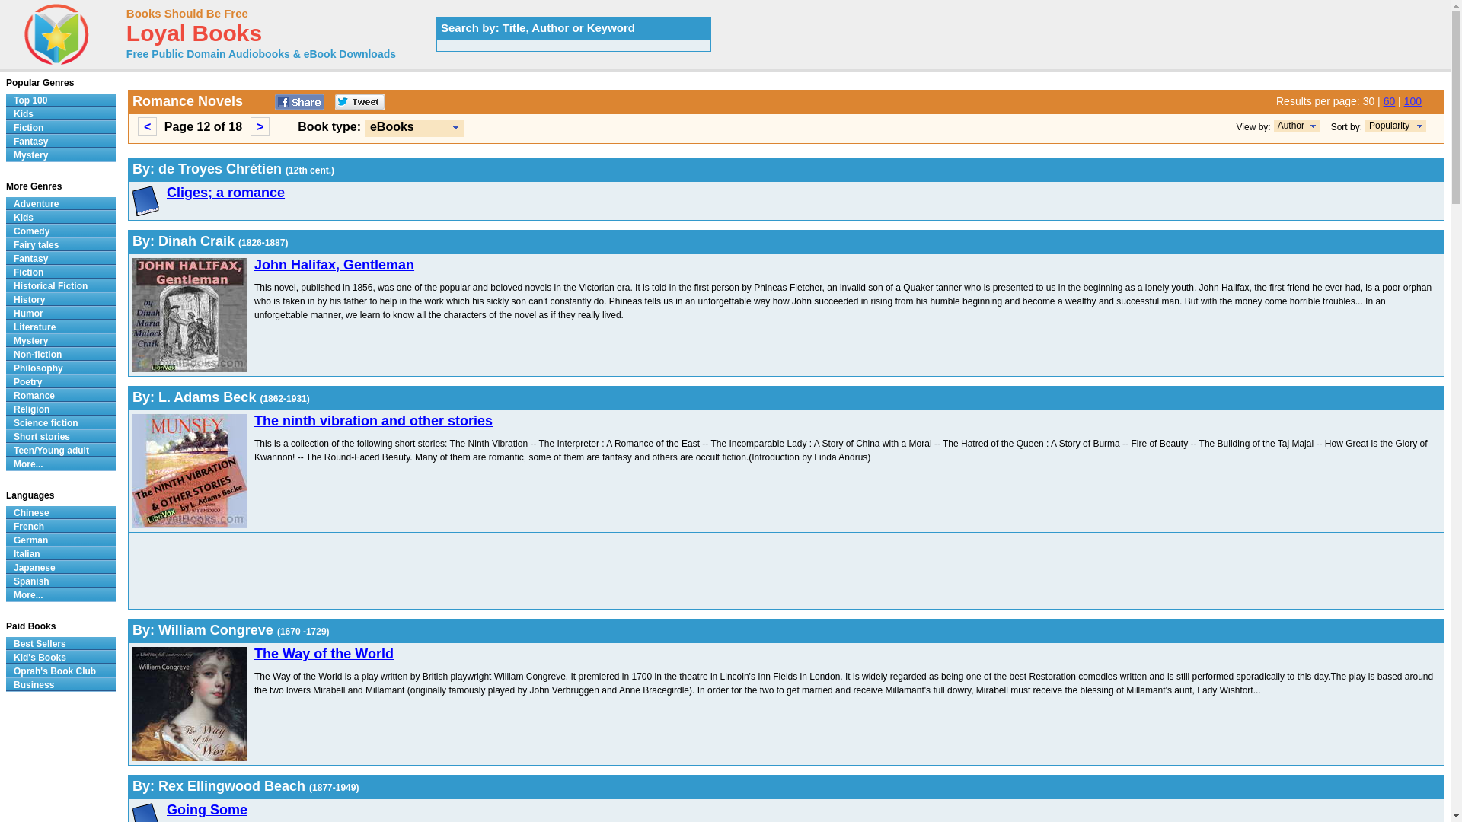 This screenshot has height=822, width=1462. I want to click on Author, so click(1296, 126).